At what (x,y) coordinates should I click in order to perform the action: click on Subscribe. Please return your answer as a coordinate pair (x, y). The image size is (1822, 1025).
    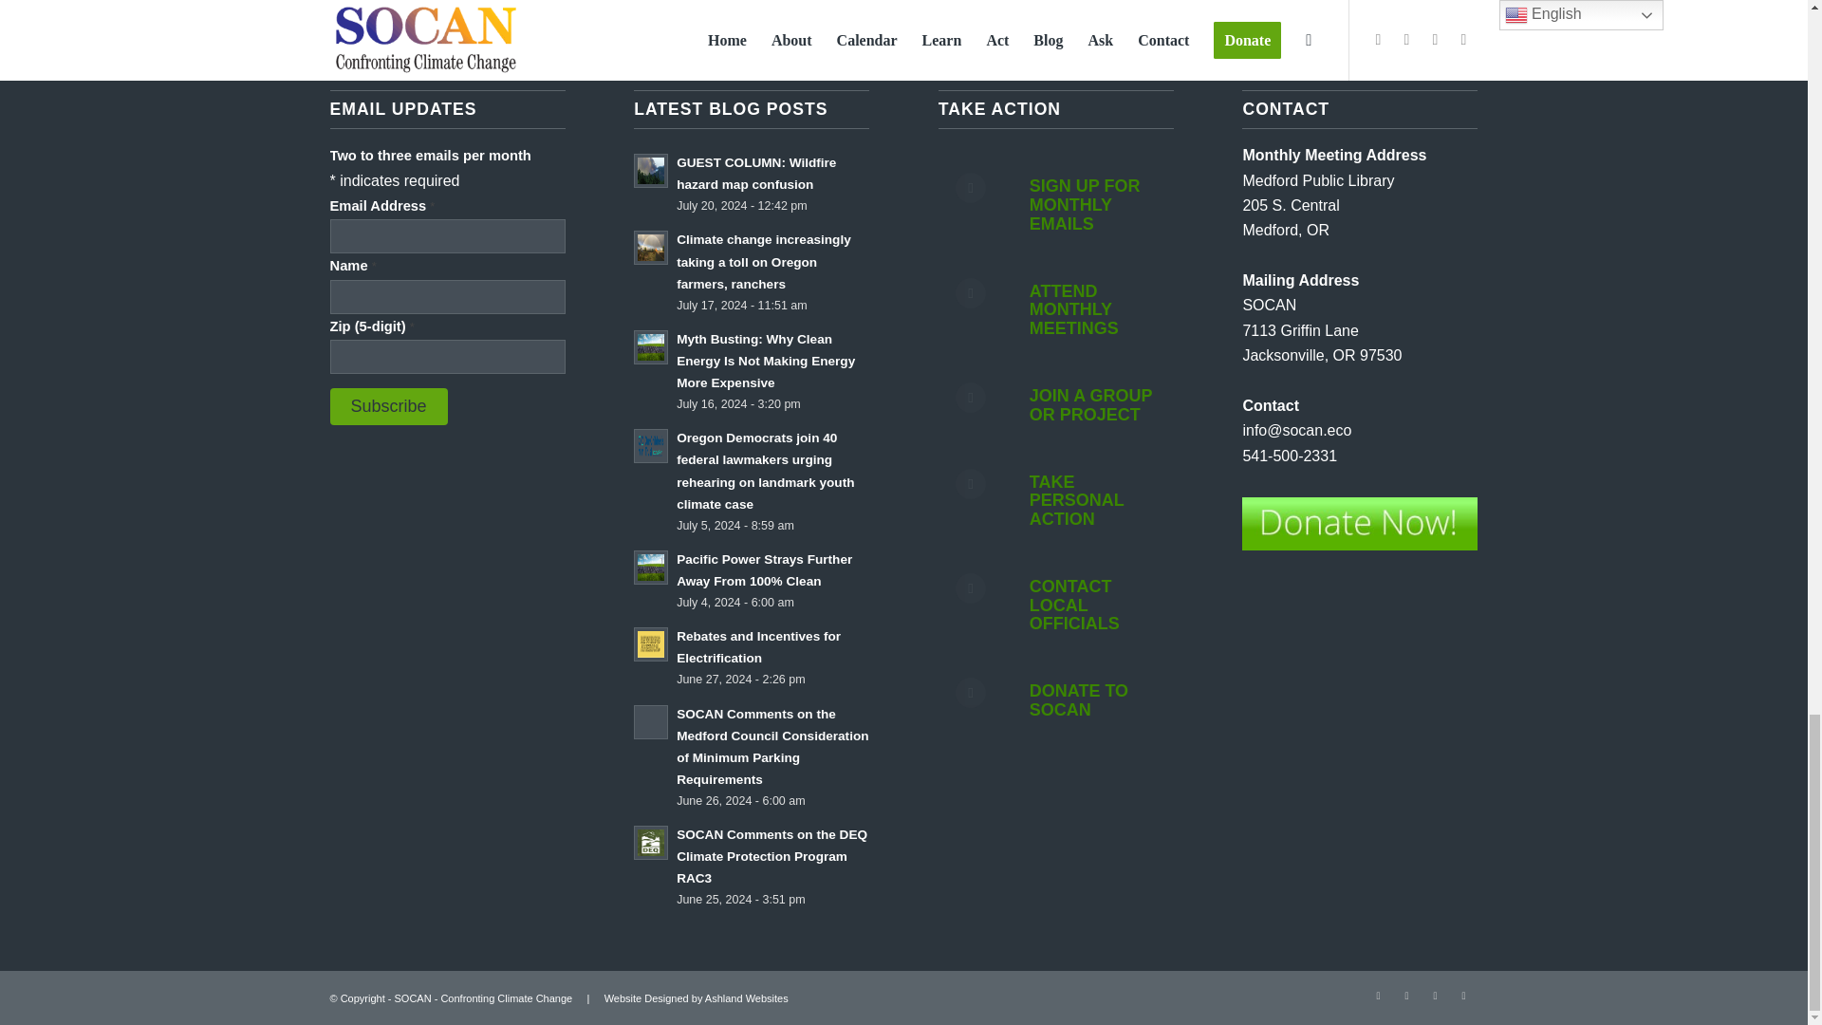
    Looking at the image, I should click on (389, 406).